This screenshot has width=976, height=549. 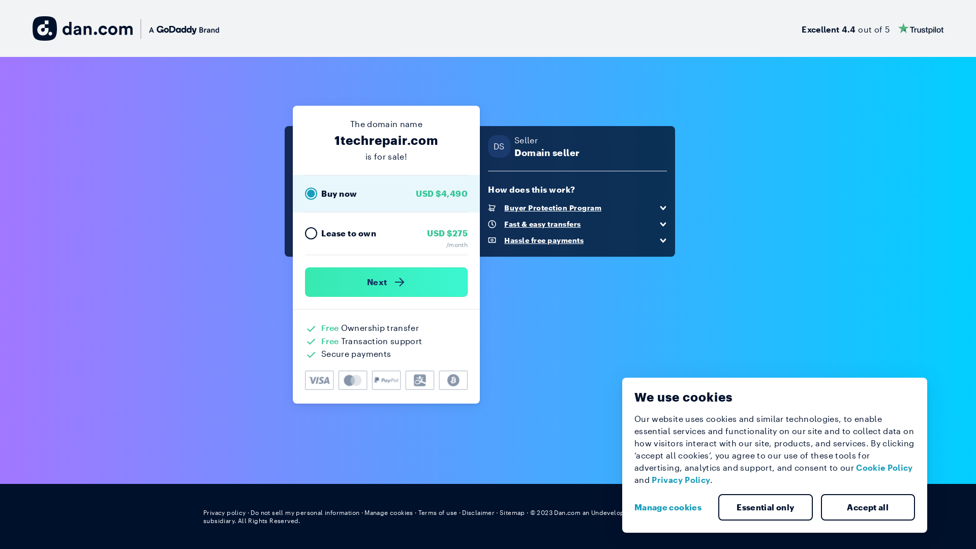 I want to click on Privacy policy, so click(x=225, y=512).